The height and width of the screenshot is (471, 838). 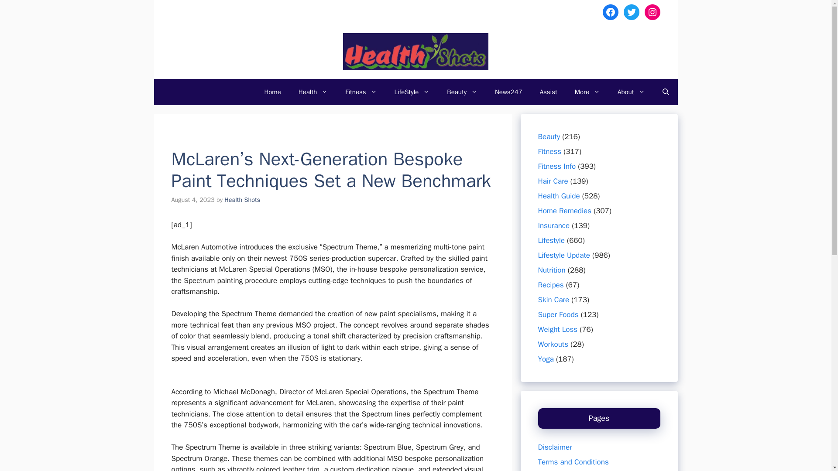 I want to click on Home, so click(x=272, y=92).